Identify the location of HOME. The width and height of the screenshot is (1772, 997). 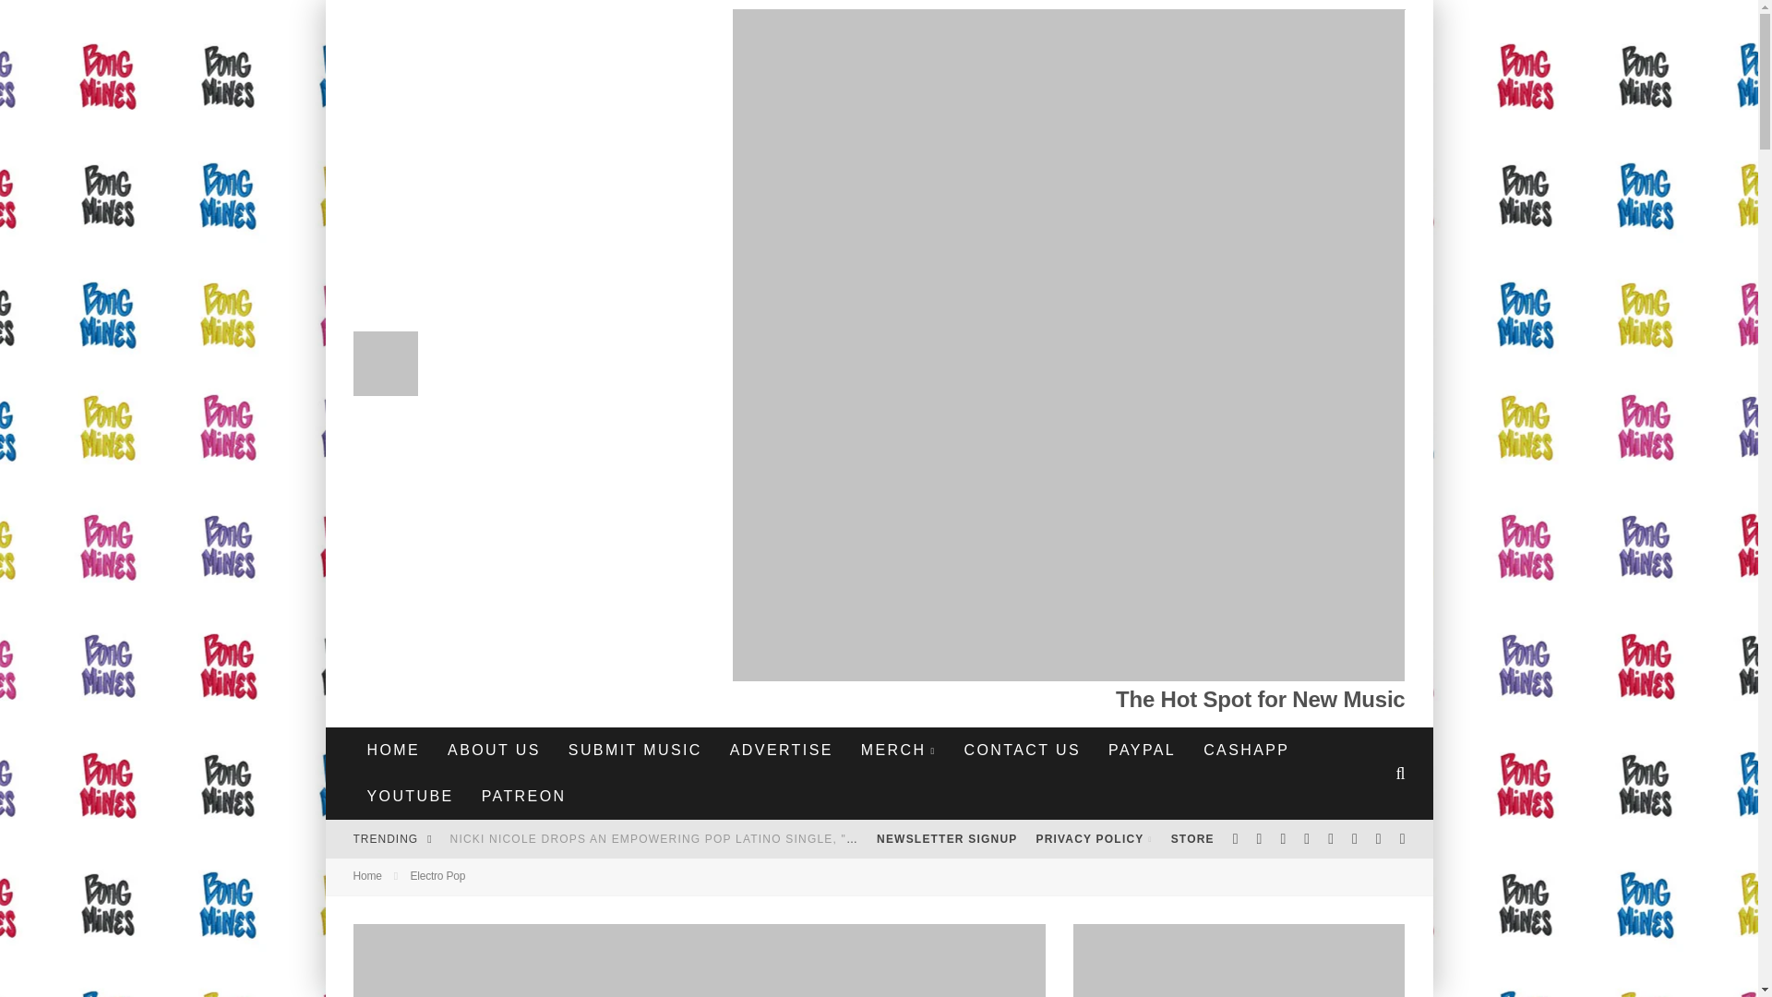
(393, 751).